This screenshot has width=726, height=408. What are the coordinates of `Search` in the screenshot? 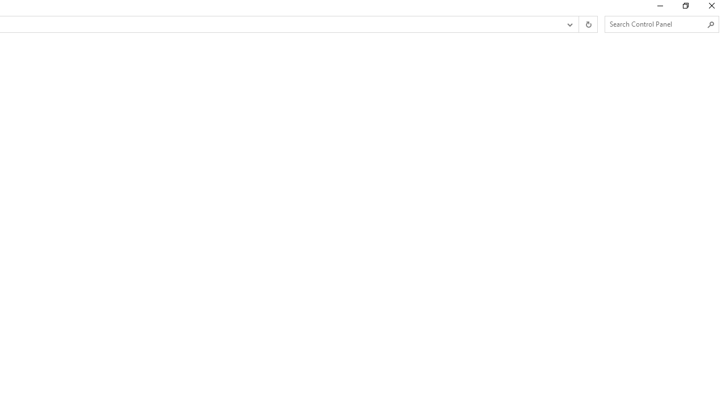 It's located at (711, 24).